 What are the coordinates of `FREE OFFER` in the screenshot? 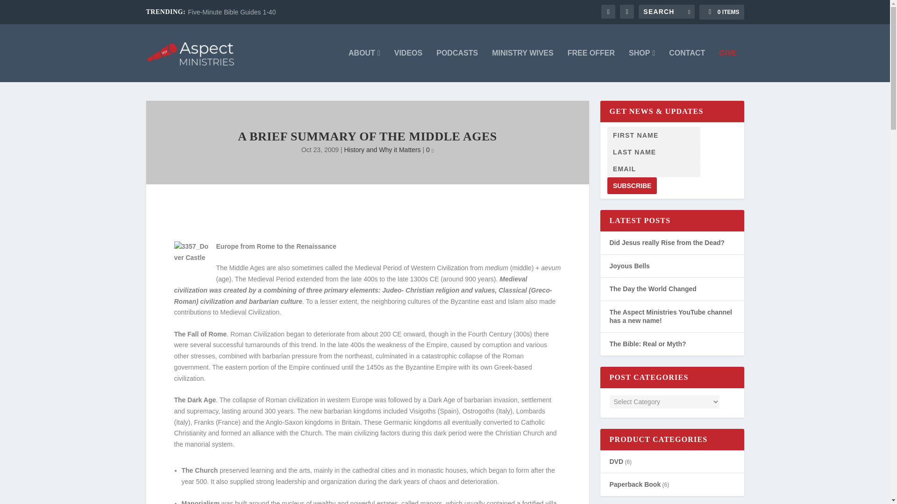 It's located at (591, 65).